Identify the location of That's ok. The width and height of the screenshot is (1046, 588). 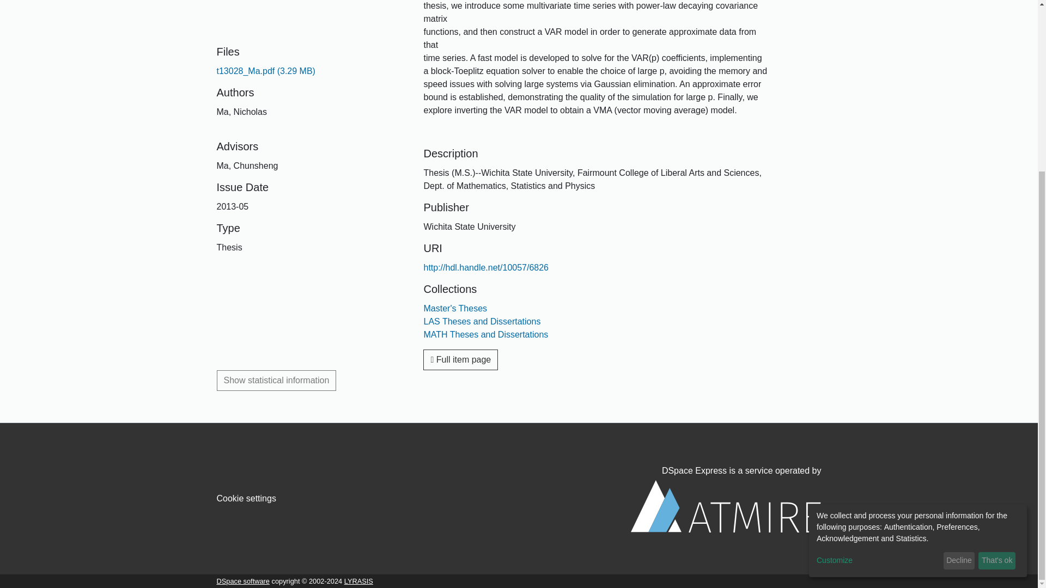
(997, 325).